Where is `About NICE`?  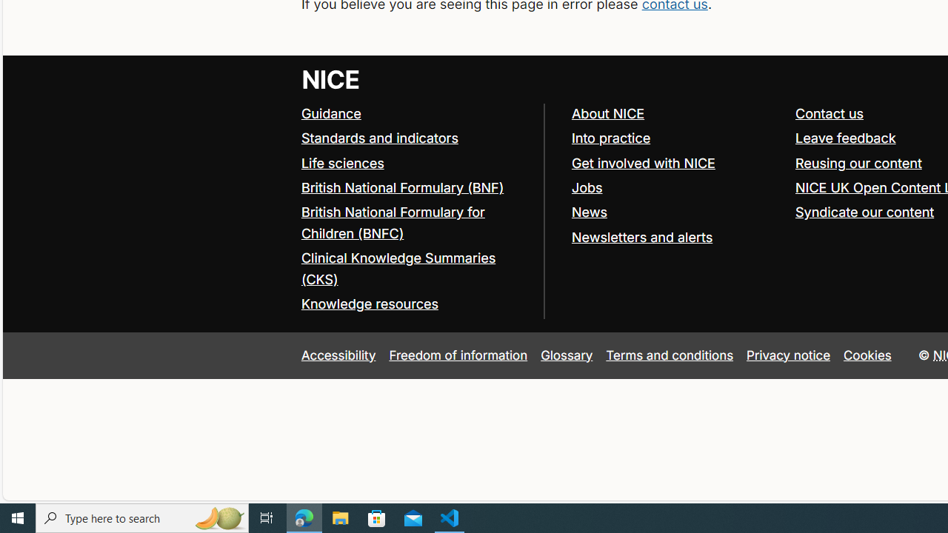
About NICE is located at coordinates (676, 114).